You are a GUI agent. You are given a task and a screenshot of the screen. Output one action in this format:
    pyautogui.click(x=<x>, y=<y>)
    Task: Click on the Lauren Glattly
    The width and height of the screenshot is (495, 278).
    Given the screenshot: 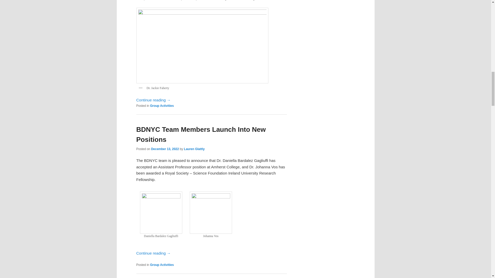 What is the action you would take?
    pyautogui.click(x=194, y=149)
    